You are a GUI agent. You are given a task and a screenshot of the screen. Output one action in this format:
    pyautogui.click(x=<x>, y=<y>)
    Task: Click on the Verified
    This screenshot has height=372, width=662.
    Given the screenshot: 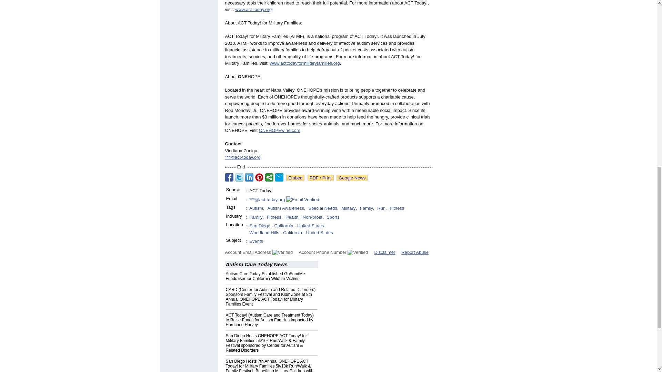 What is the action you would take?
    pyautogui.click(x=282, y=252)
    